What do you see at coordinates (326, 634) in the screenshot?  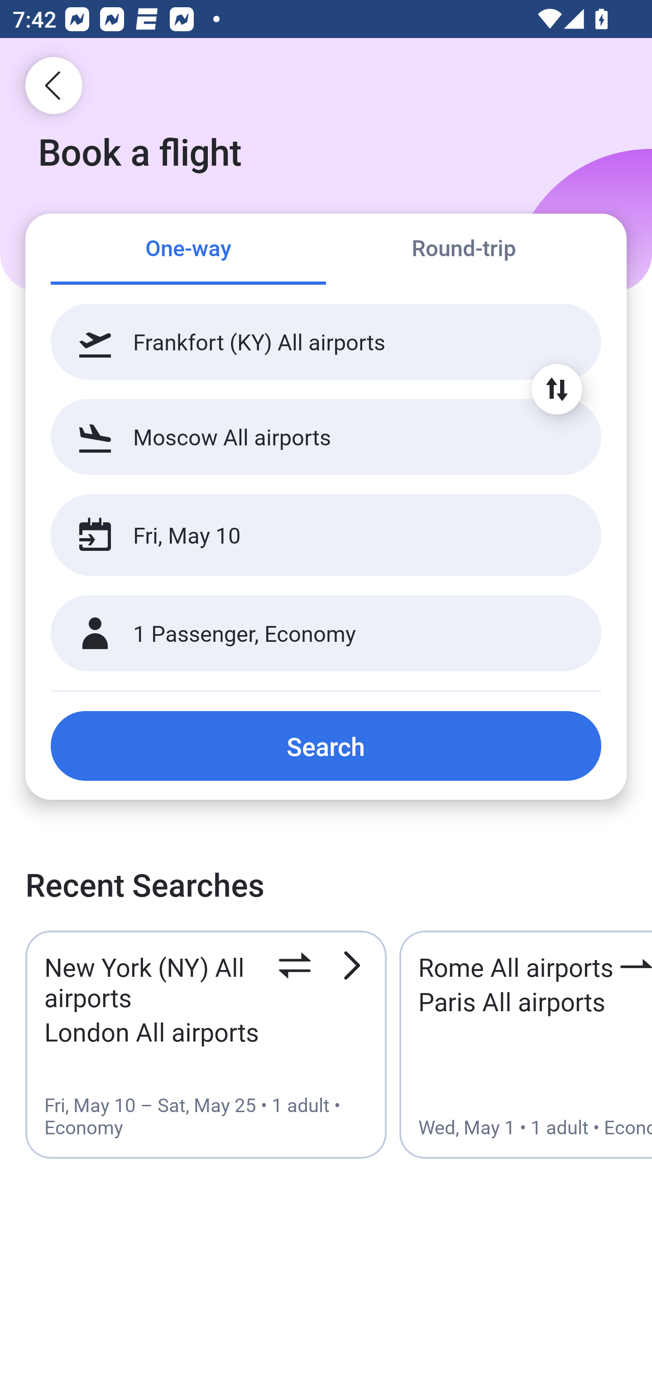 I see `1 Passenger, Economy` at bounding box center [326, 634].